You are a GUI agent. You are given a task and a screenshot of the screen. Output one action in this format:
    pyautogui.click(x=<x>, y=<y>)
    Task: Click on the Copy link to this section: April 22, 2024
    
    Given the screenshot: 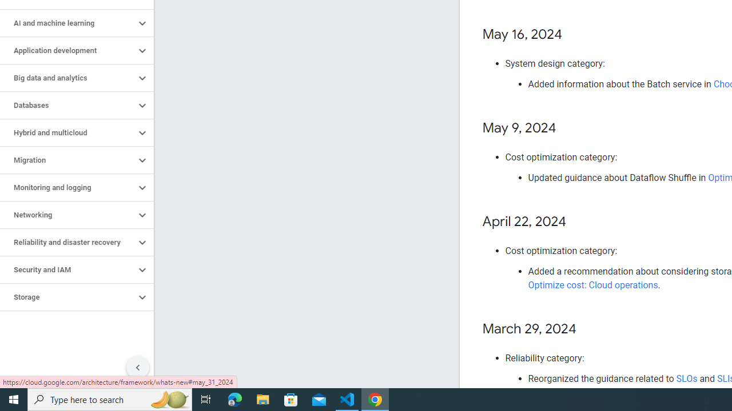 What is the action you would take?
    pyautogui.click(x=578, y=222)
    